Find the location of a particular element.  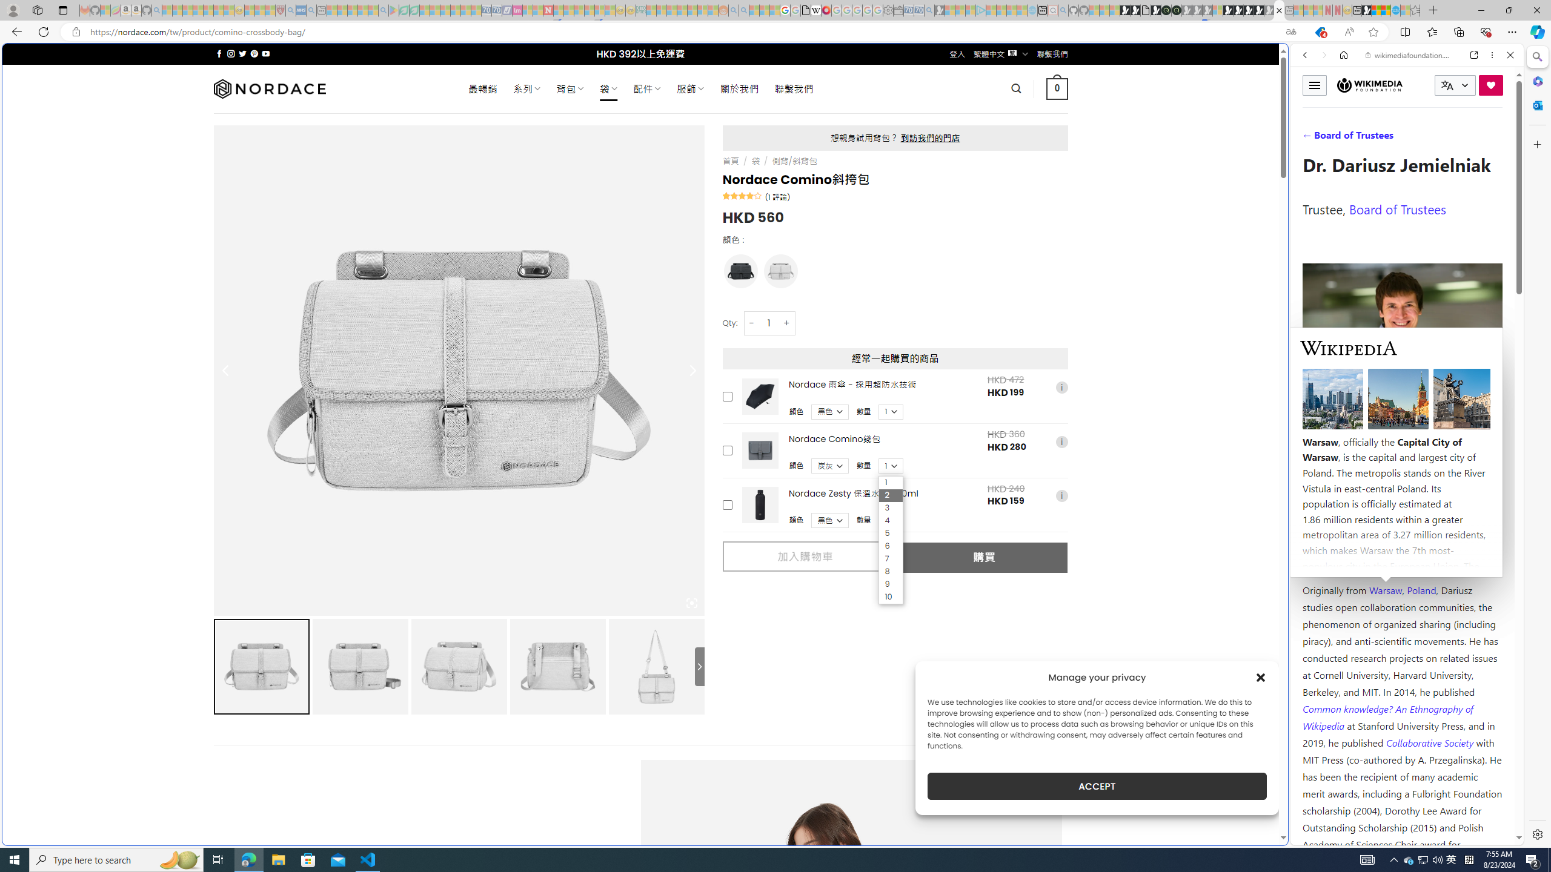

  0   is located at coordinates (1058, 88).